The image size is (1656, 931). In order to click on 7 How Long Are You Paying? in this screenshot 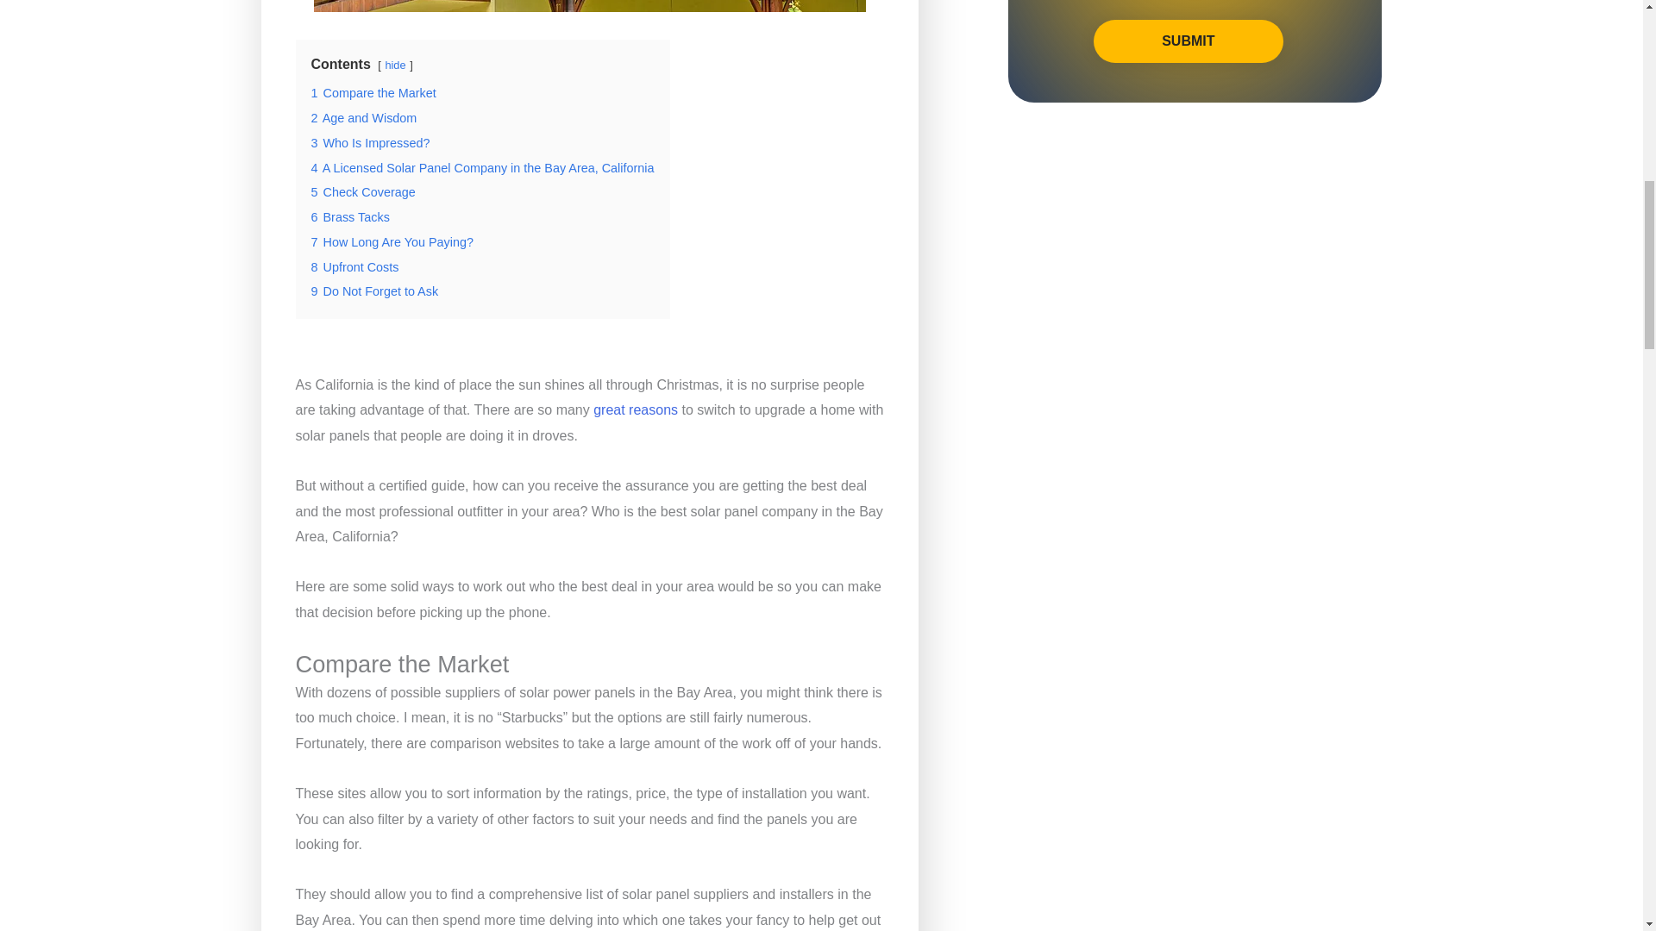, I will do `click(392, 242)`.